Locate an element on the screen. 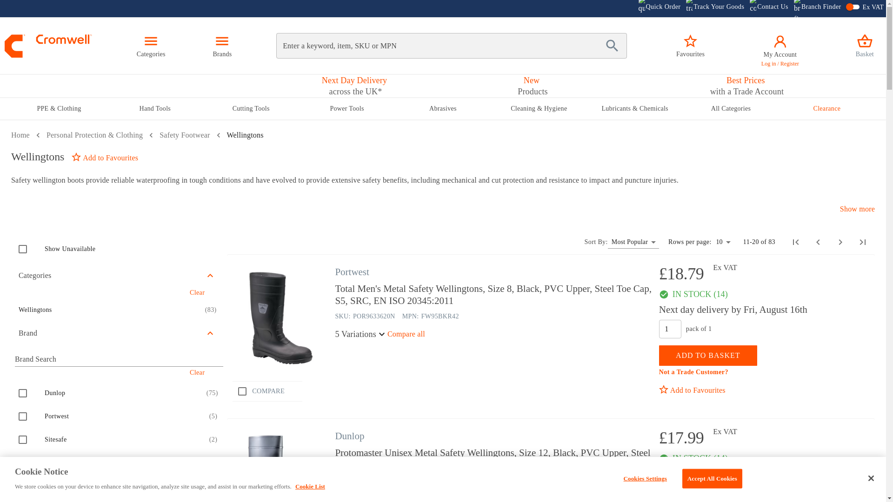 The image size is (893, 502). Quick Order is located at coordinates (660, 9).